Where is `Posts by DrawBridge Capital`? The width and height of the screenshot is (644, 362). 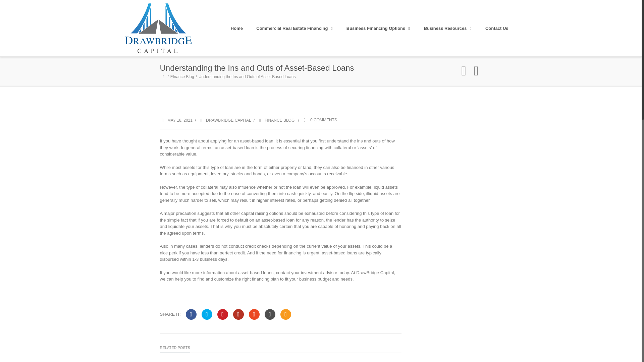
Posts by DrawBridge Capital is located at coordinates (228, 120).